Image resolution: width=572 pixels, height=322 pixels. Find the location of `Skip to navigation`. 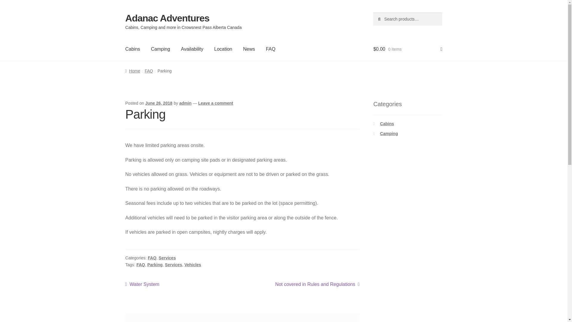

Skip to navigation is located at coordinates (125, 13).